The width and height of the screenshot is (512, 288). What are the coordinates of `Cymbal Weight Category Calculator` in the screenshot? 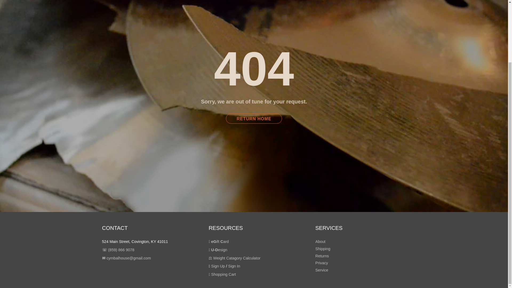 It's located at (234, 258).